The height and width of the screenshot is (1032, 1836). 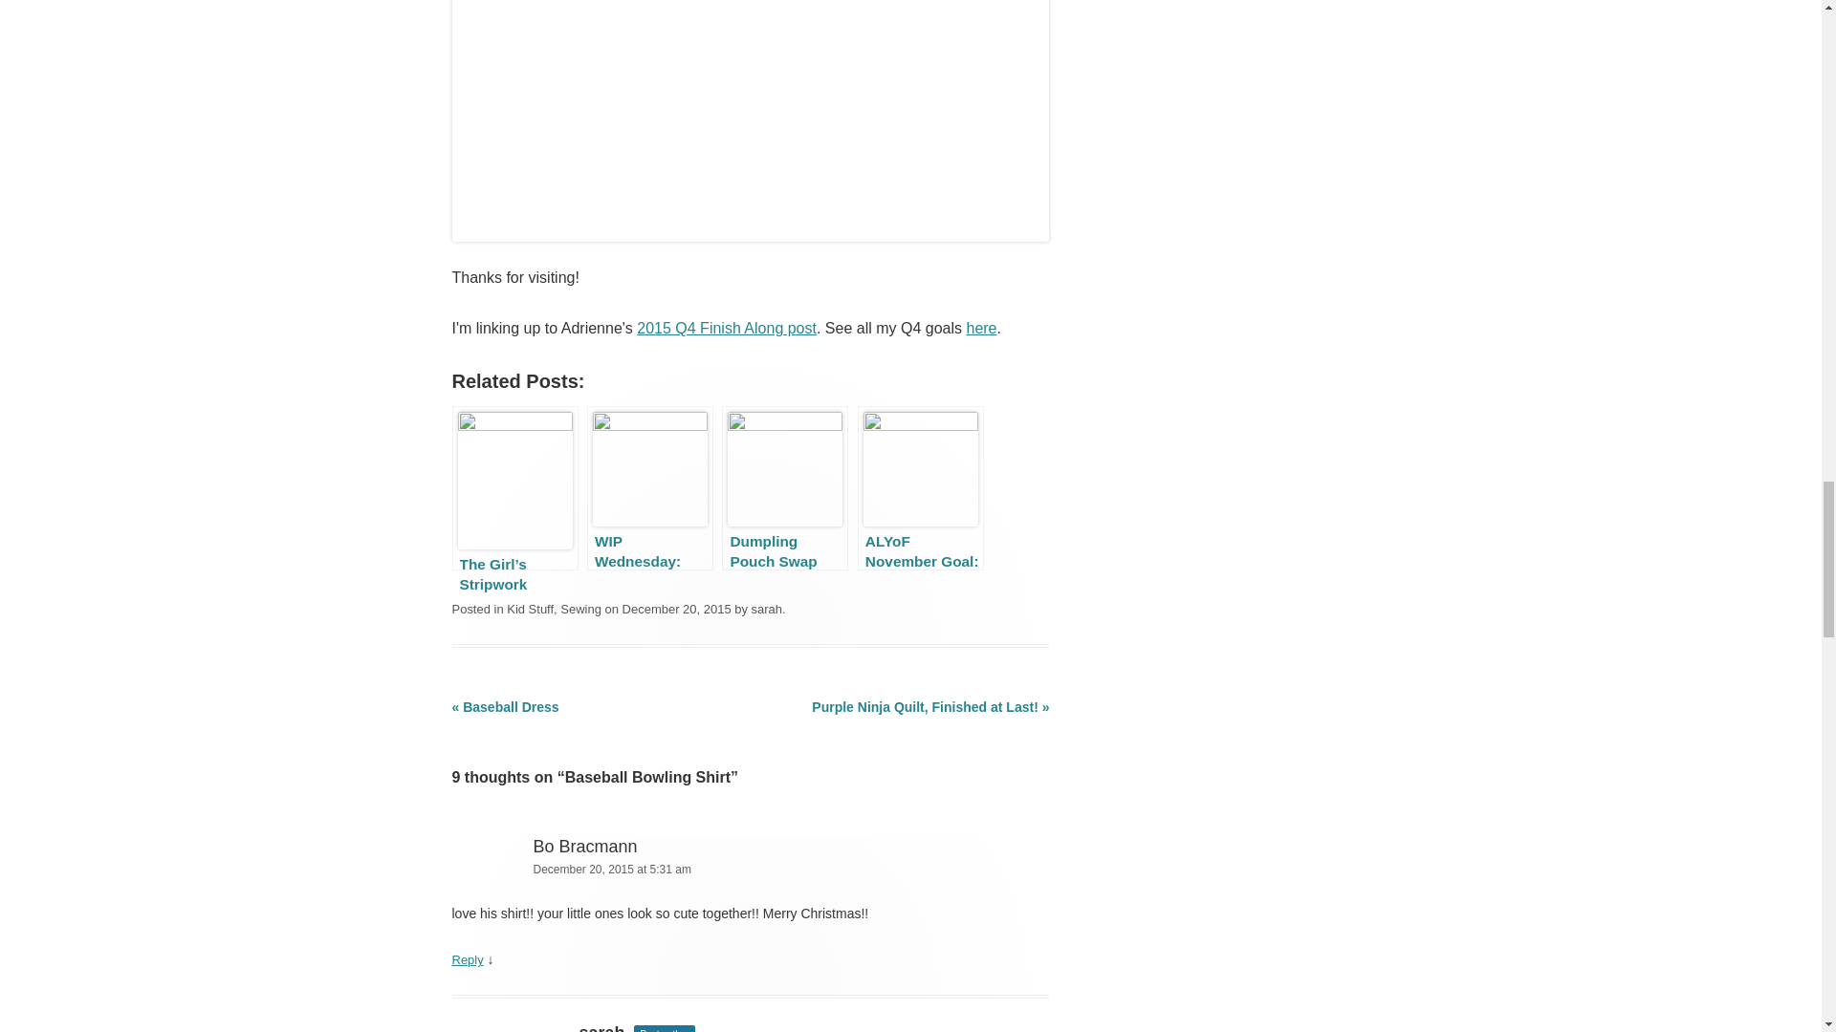 What do you see at coordinates (530, 608) in the screenshot?
I see `Kid Stuff` at bounding box center [530, 608].